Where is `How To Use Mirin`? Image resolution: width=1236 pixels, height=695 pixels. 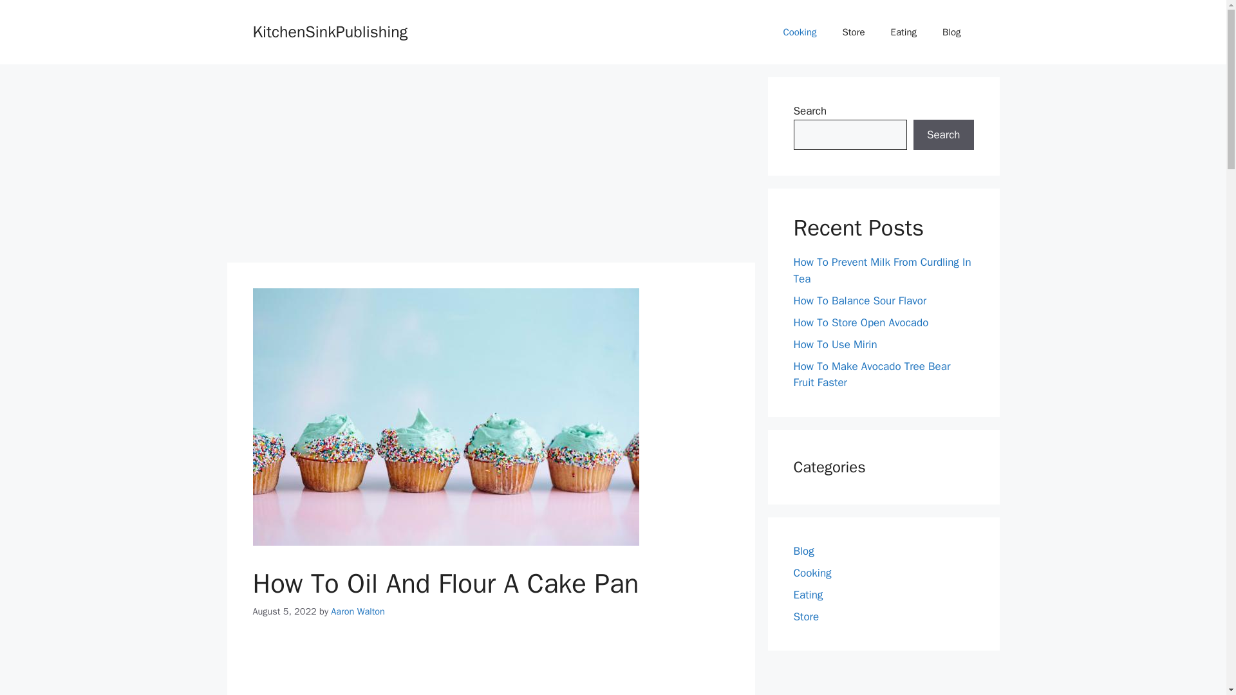
How To Use Mirin is located at coordinates (834, 344).